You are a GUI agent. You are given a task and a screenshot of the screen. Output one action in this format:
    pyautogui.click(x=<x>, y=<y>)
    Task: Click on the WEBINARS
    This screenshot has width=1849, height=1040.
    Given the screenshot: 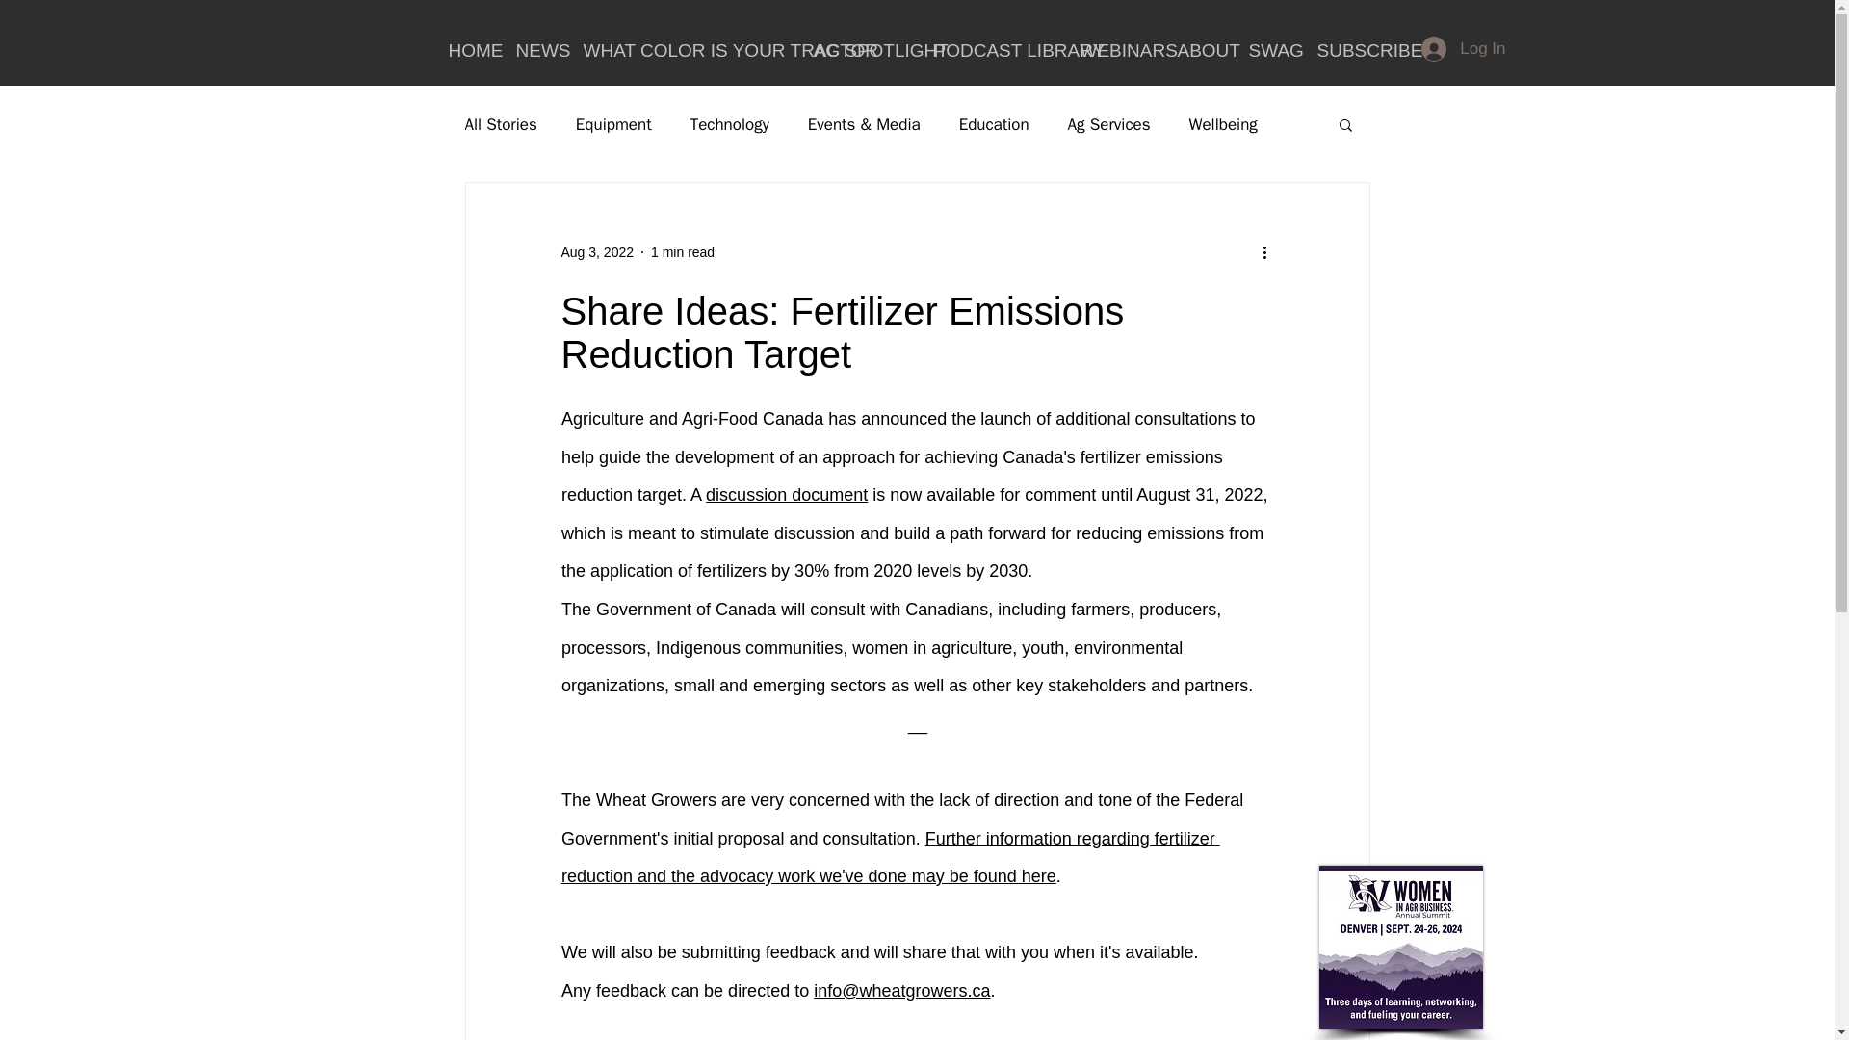 What is the action you would take?
    pyautogui.click(x=1113, y=48)
    